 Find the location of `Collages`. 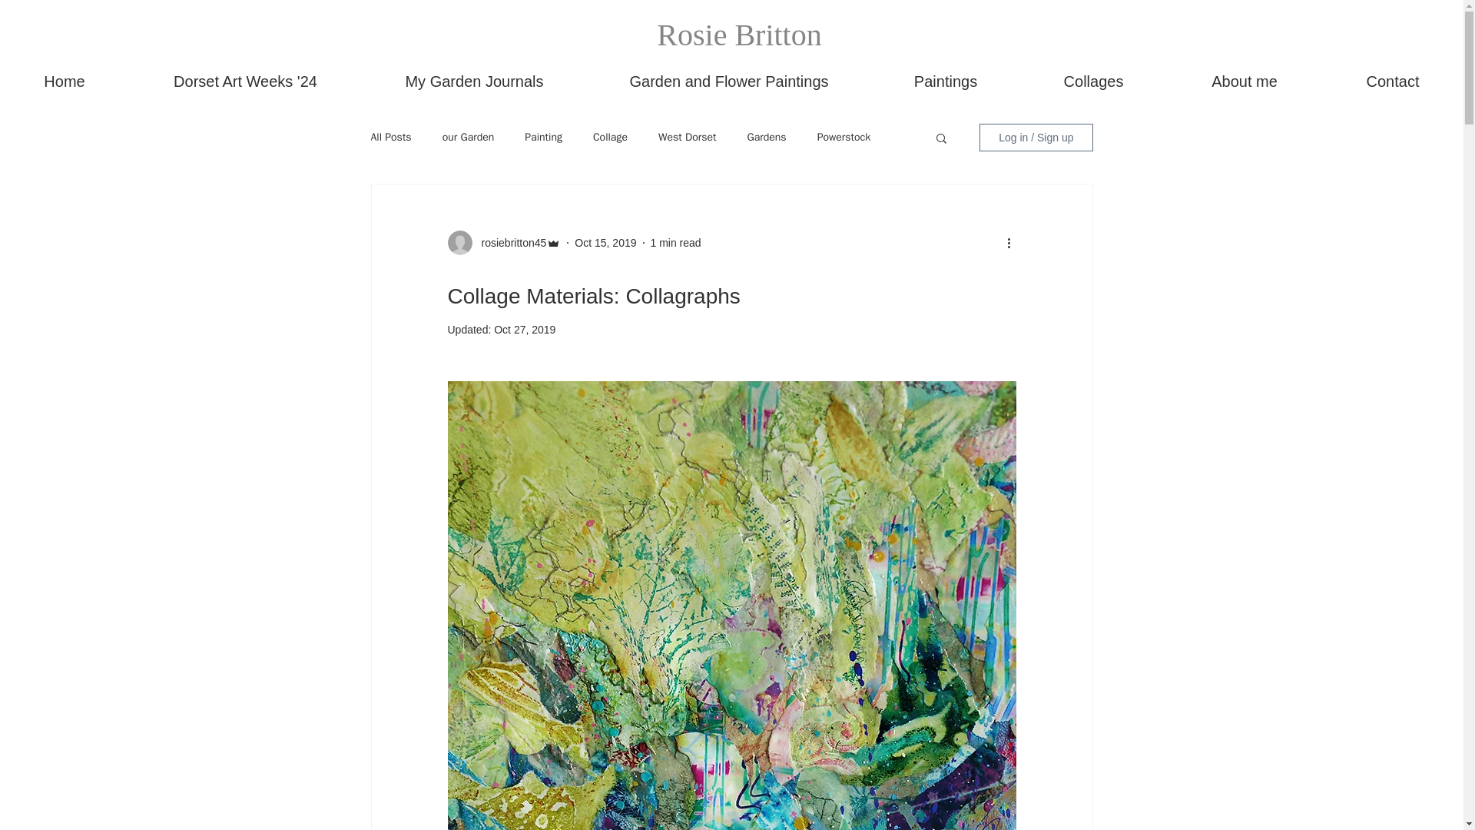

Collages is located at coordinates (1093, 81).